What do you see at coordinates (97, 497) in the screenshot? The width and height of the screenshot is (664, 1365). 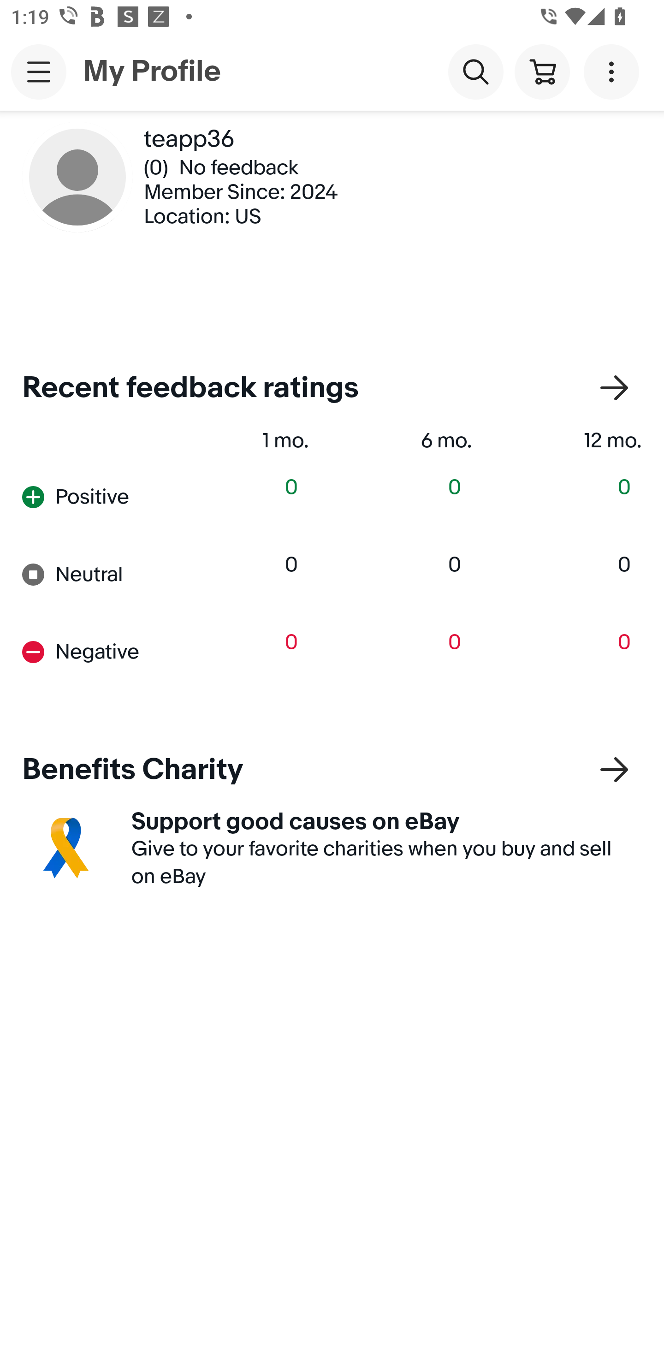 I see `Positive Open all positive rating details.` at bounding box center [97, 497].